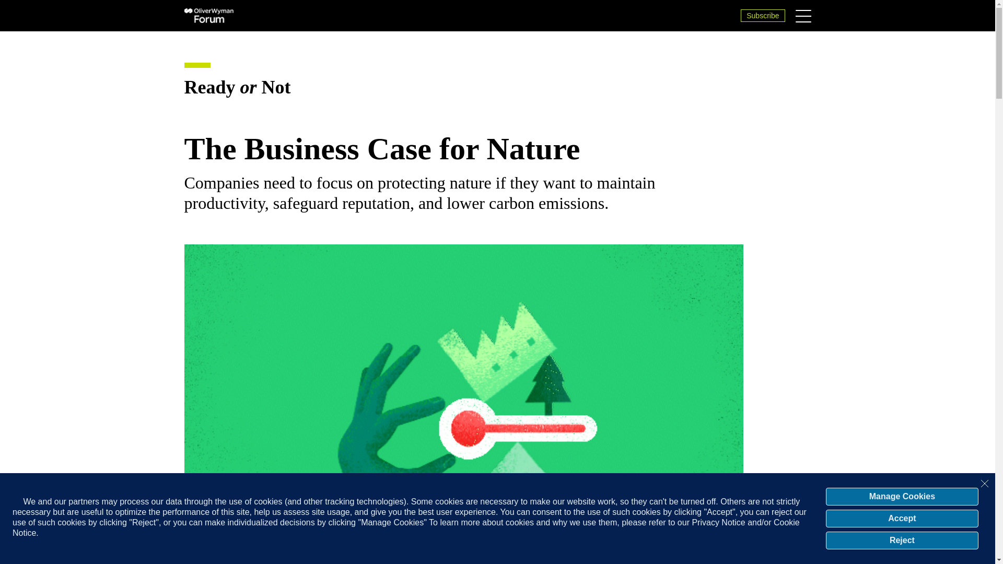 The height and width of the screenshot is (564, 1003). I want to click on Accept, so click(902, 518).